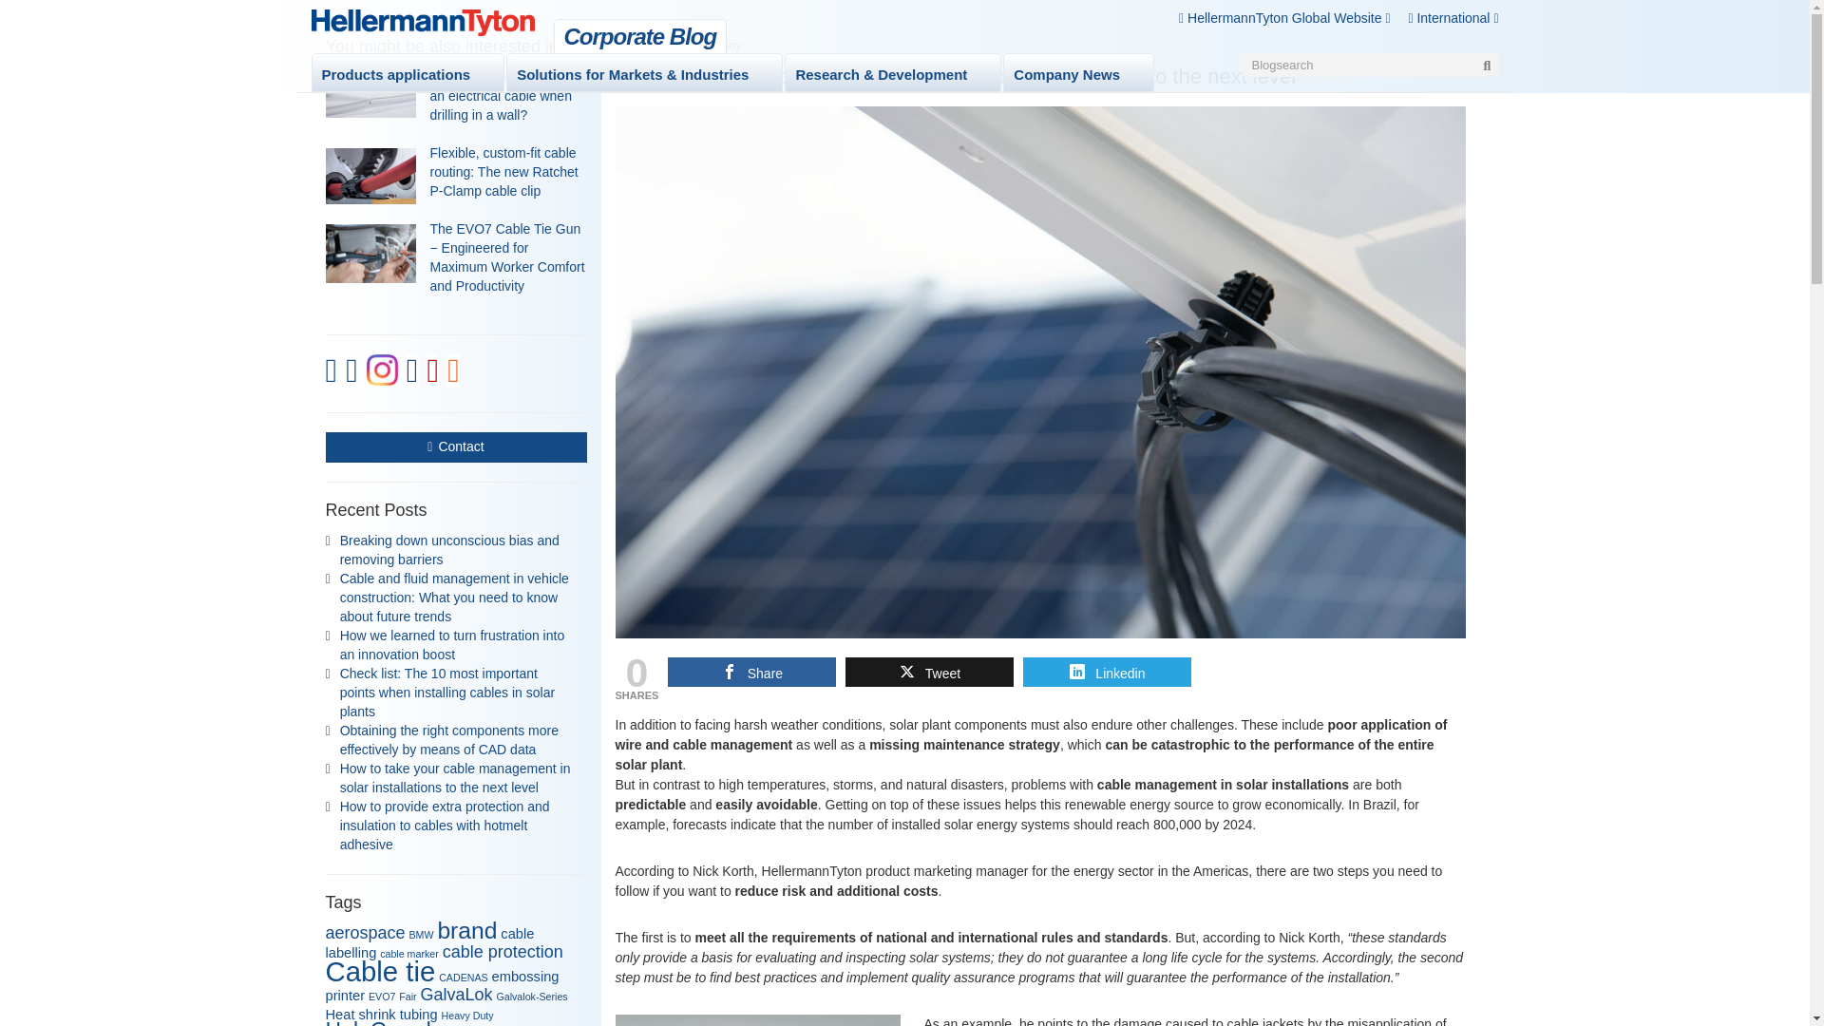  What do you see at coordinates (750, 672) in the screenshot?
I see `Share` at bounding box center [750, 672].